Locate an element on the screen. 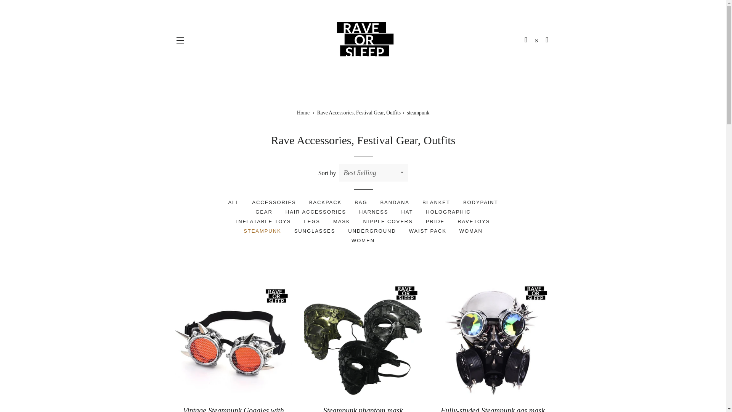 This screenshot has width=732, height=412. Show products matching tag blanket is located at coordinates (436, 202).